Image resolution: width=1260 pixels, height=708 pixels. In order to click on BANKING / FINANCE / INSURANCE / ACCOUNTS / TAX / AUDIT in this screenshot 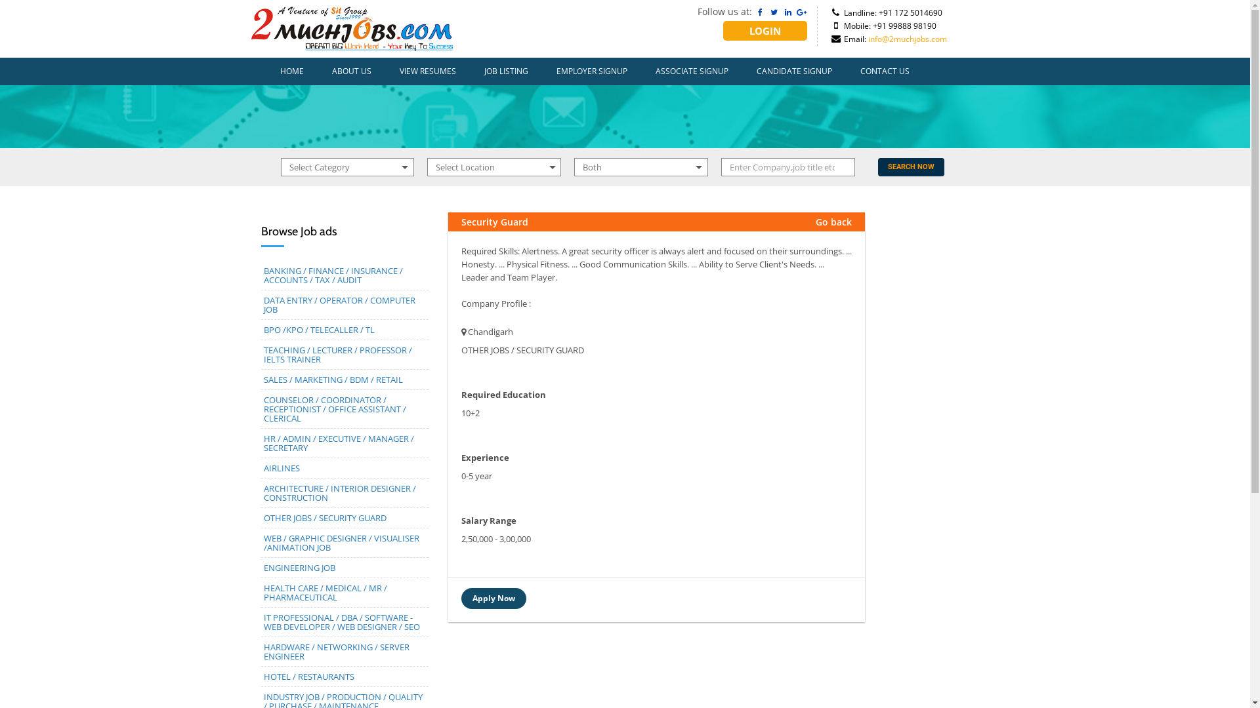, I will do `click(333, 275)`.